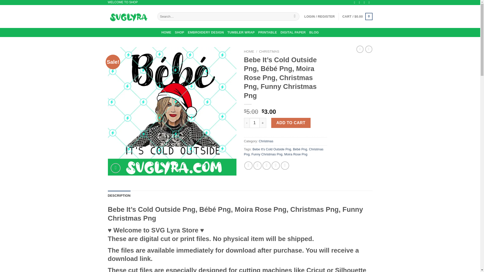  Describe the element at coordinates (241, 32) in the screenshot. I see `TUMBLER WRAP` at that location.